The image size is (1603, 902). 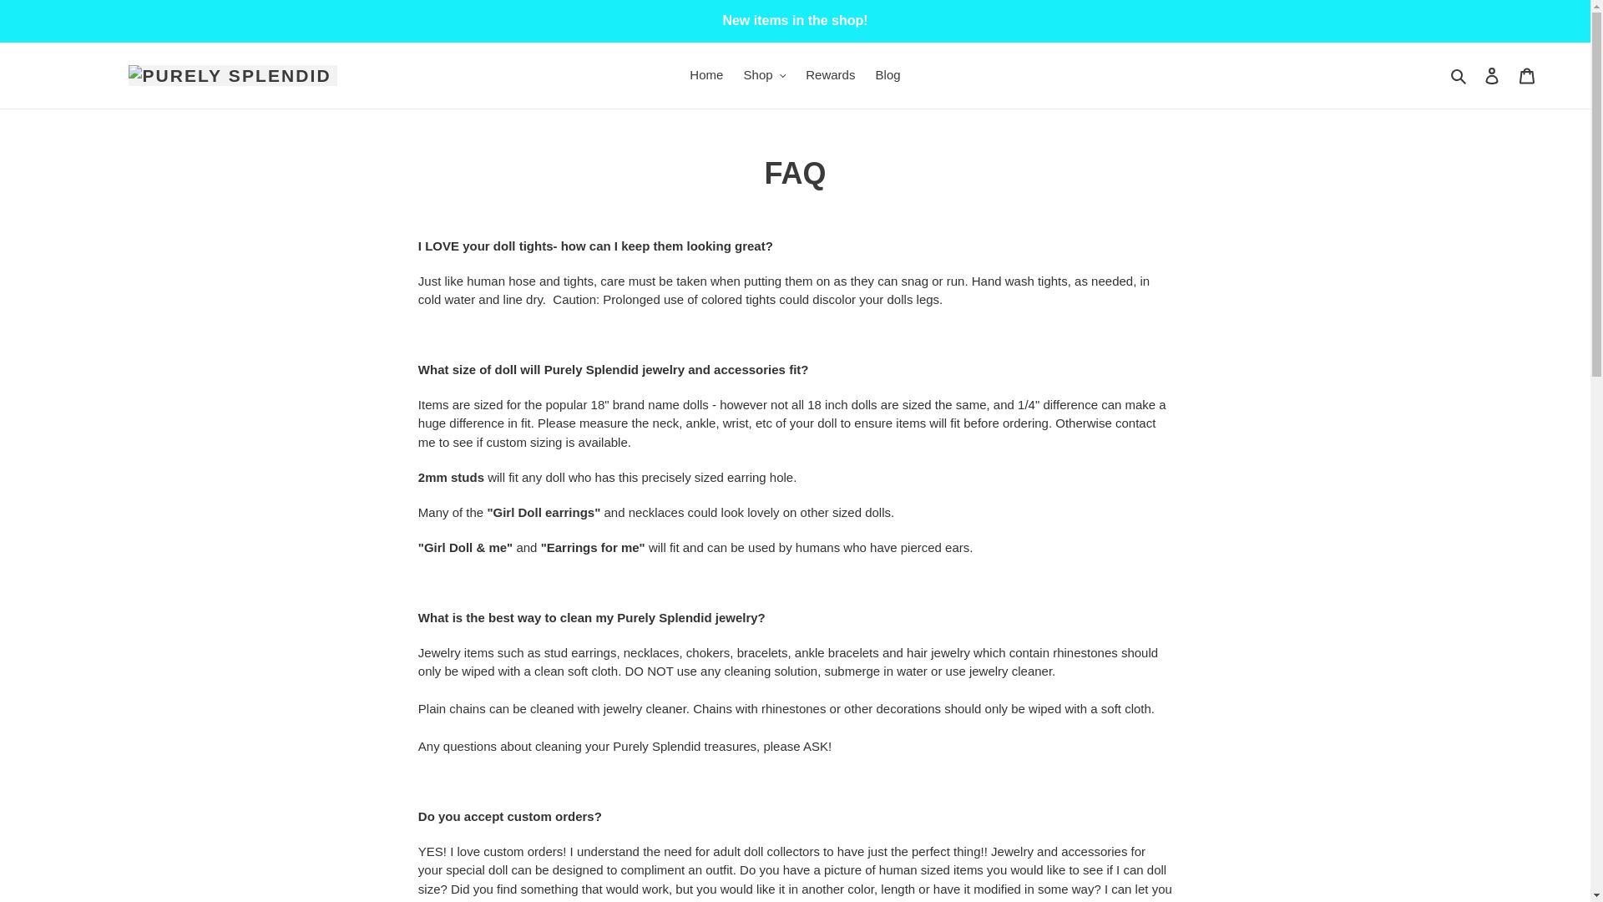 I want to click on Log in, so click(x=1492, y=75).